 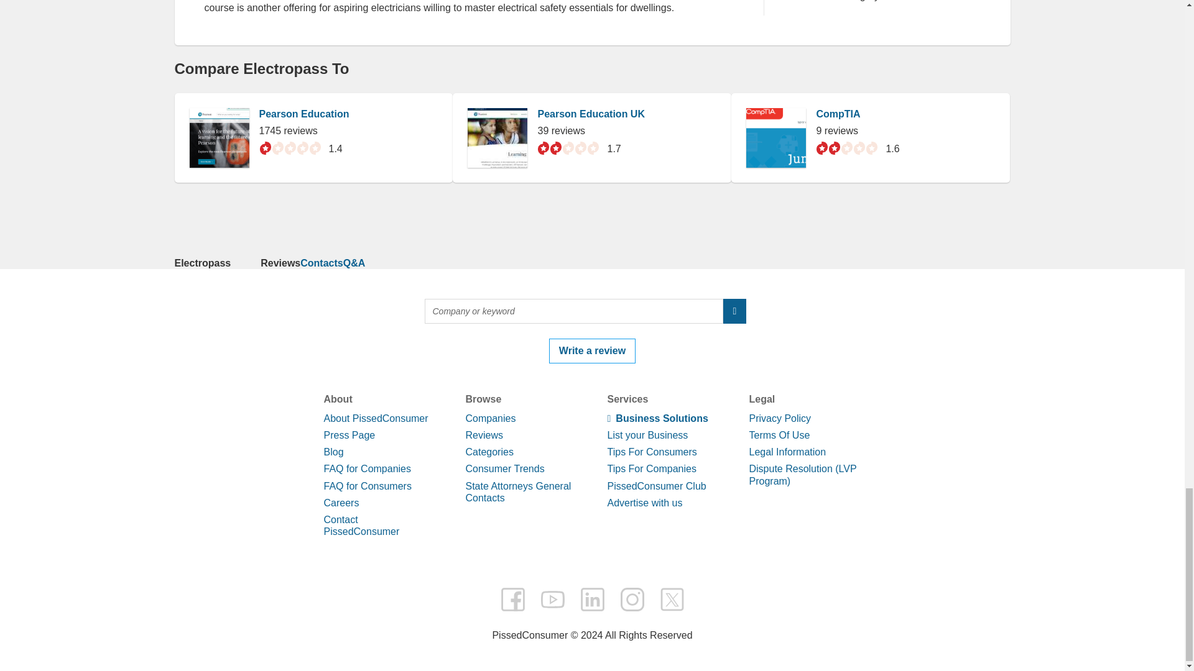 I want to click on Blog, so click(x=333, y=452).